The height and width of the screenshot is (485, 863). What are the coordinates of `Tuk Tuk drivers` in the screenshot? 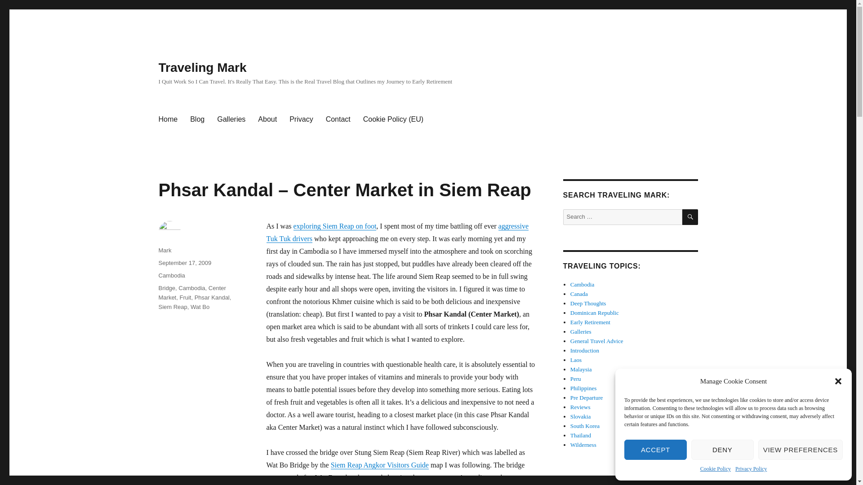 It's located at (289, 238).